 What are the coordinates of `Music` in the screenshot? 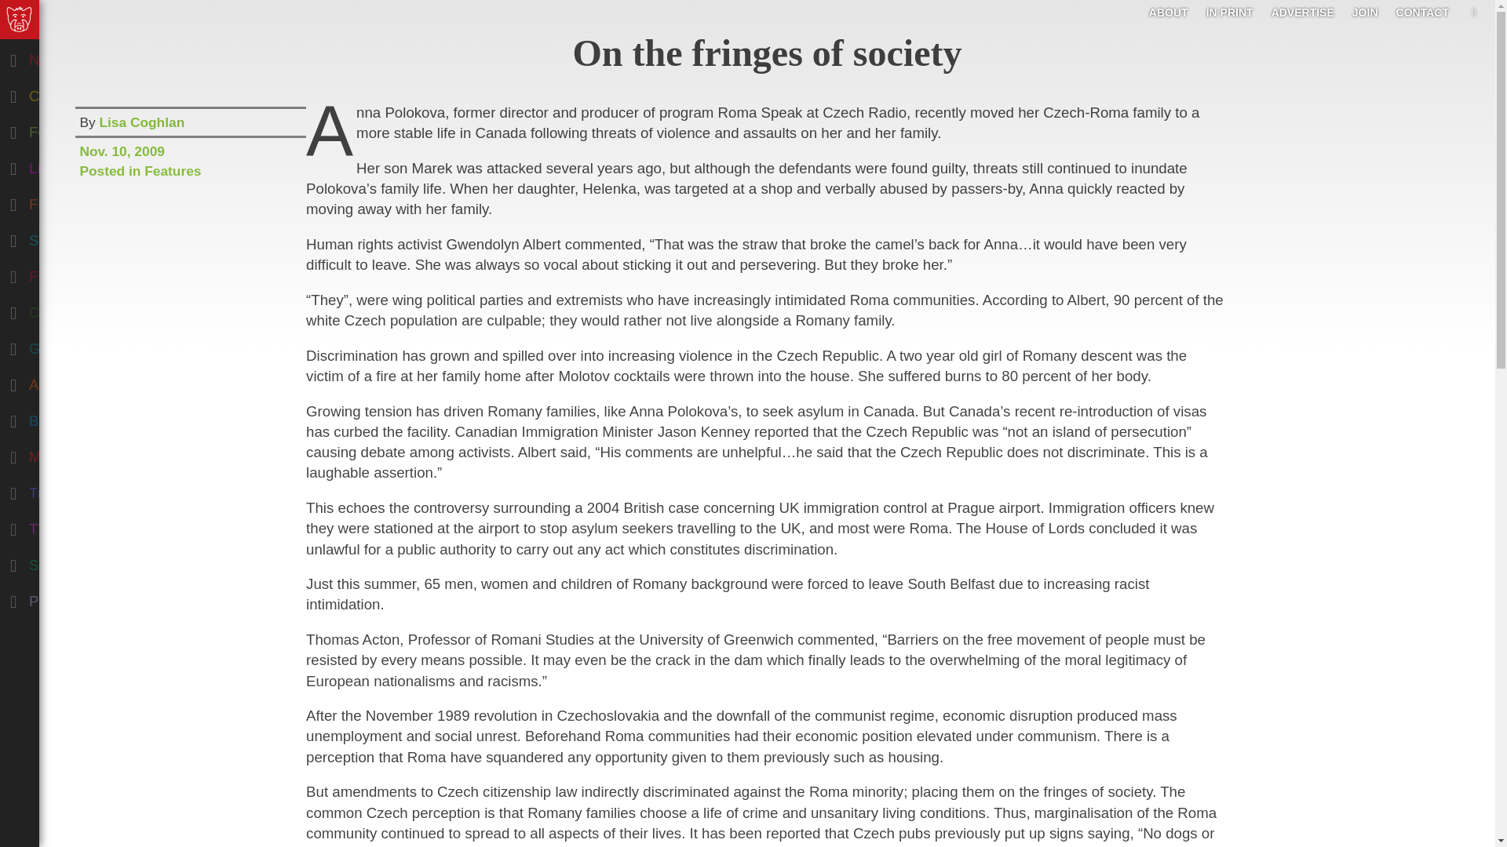 It's located at (82, 453).